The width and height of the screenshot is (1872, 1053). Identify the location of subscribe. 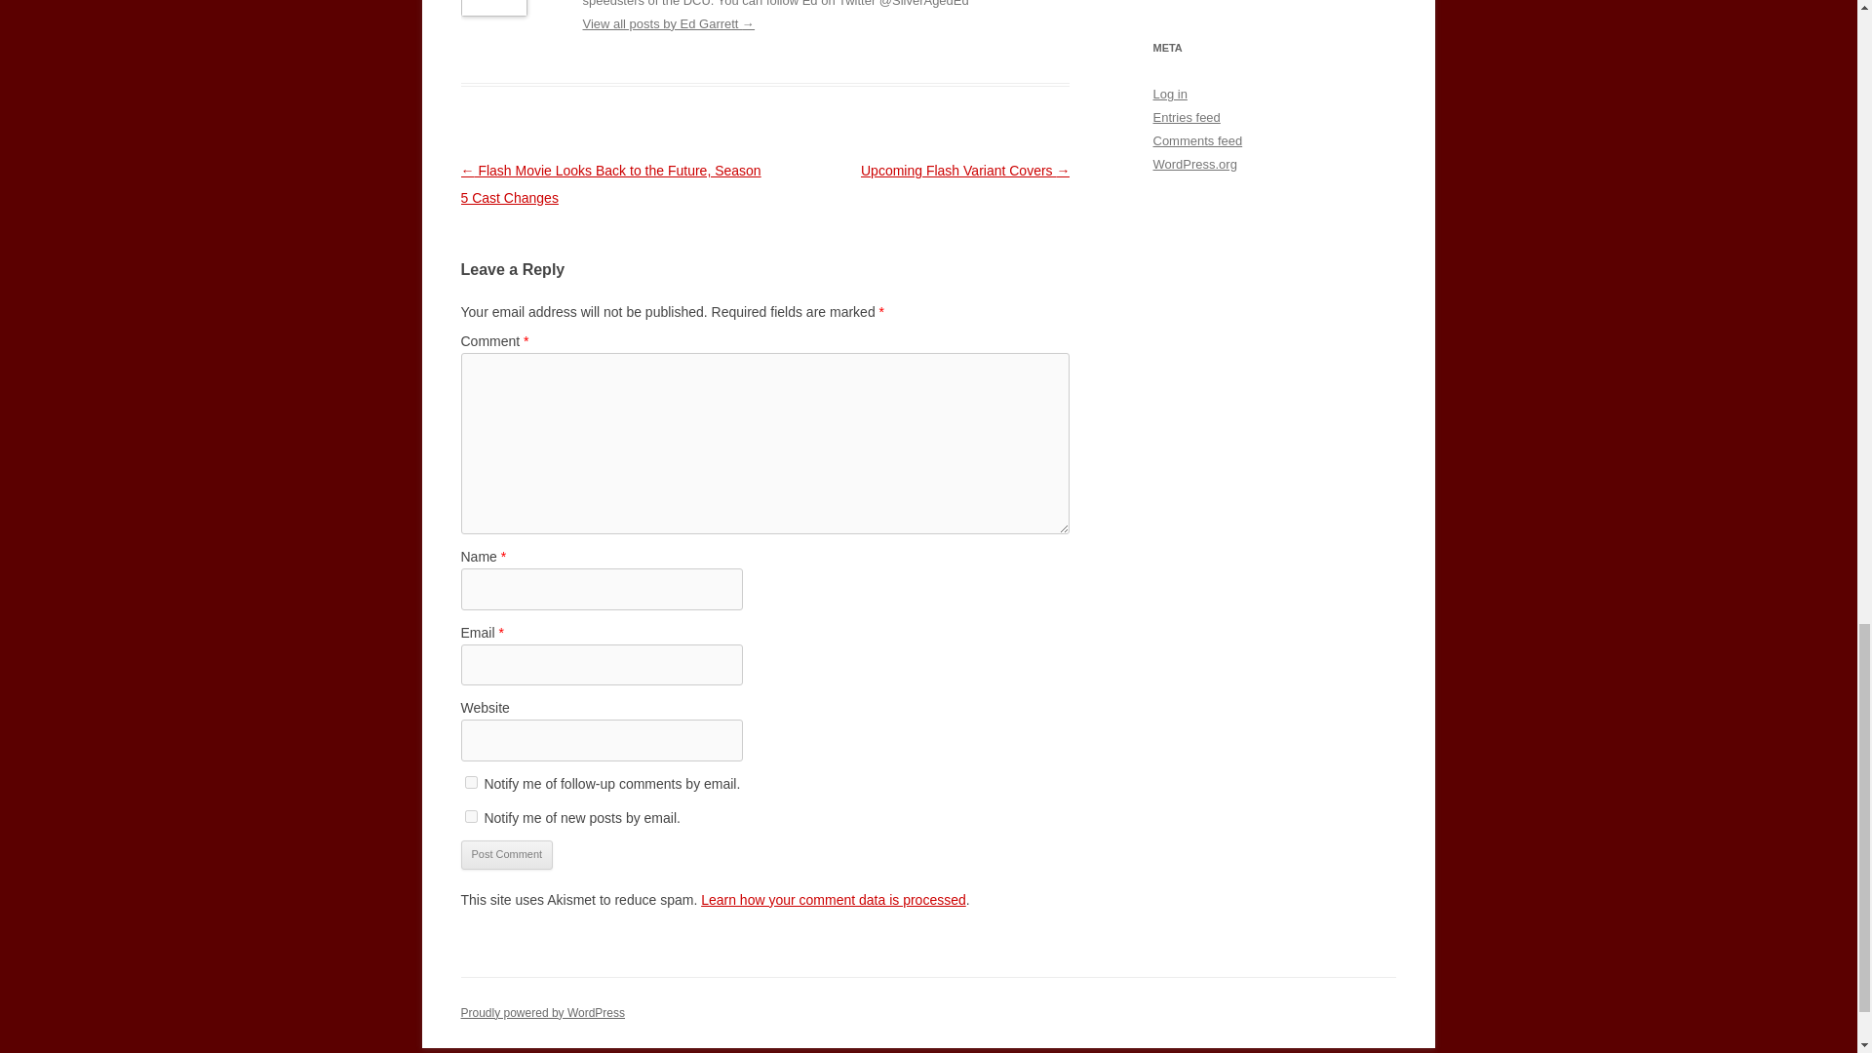
(470, 815).